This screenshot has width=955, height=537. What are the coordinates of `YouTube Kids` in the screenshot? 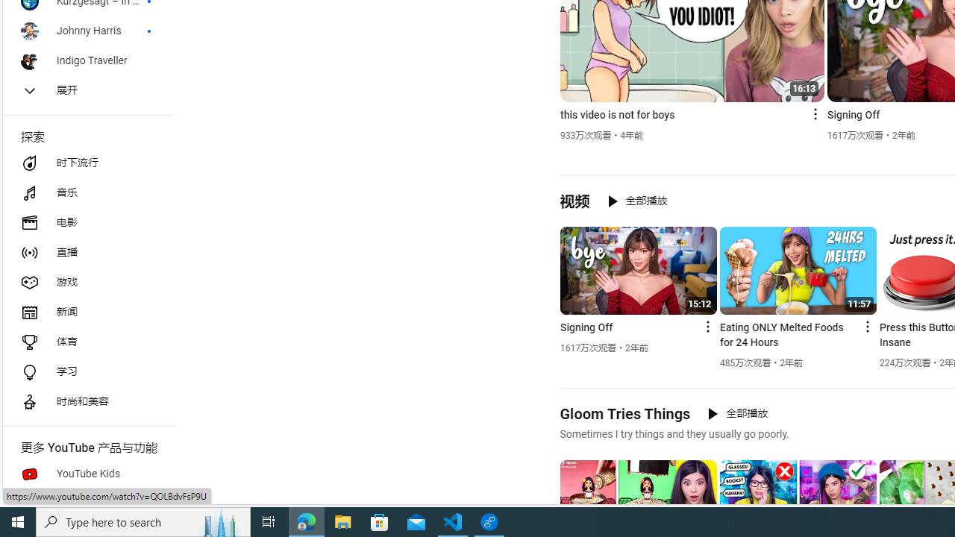 It's located at (88, 474).